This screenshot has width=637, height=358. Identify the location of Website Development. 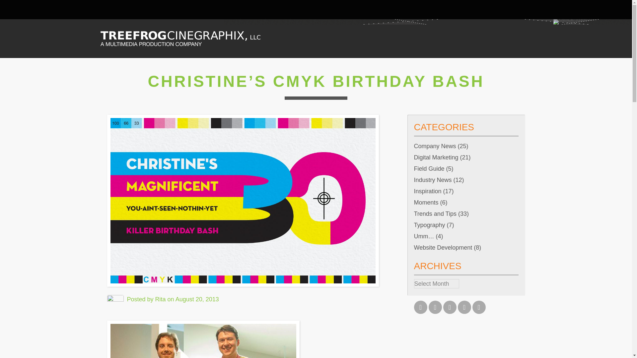
(443, 247).